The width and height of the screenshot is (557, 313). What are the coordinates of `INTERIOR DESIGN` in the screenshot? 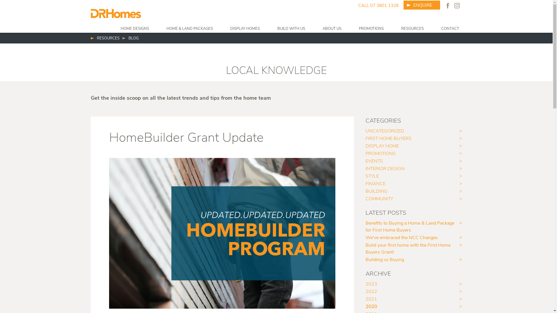 It's located at (414, 169).